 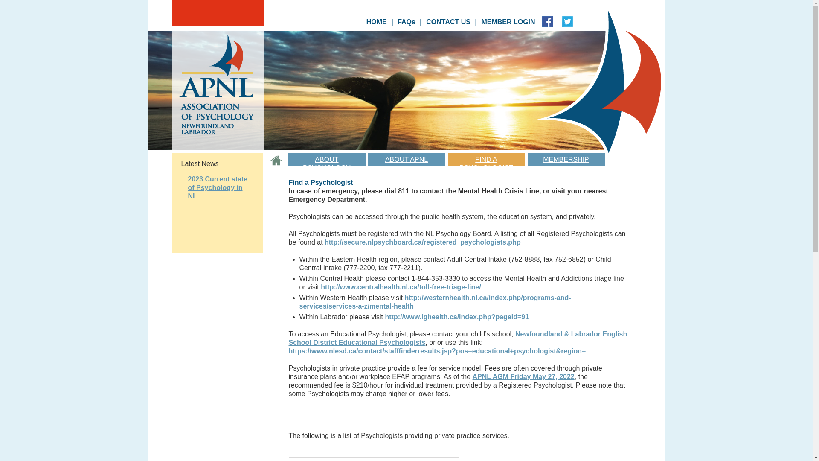 I want to click on ABOUT APNL, so click(x=406, y=160).